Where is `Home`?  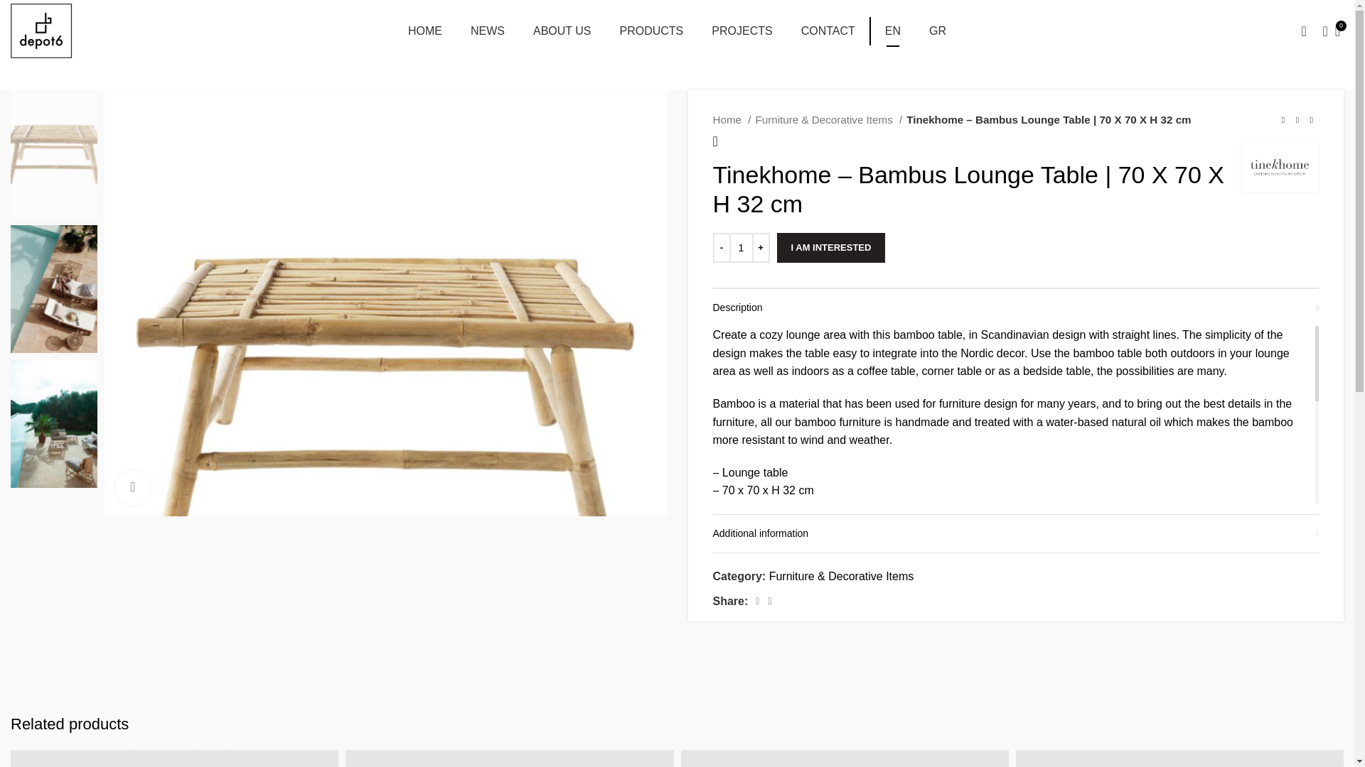 Home is located at coordinates (732, 119).